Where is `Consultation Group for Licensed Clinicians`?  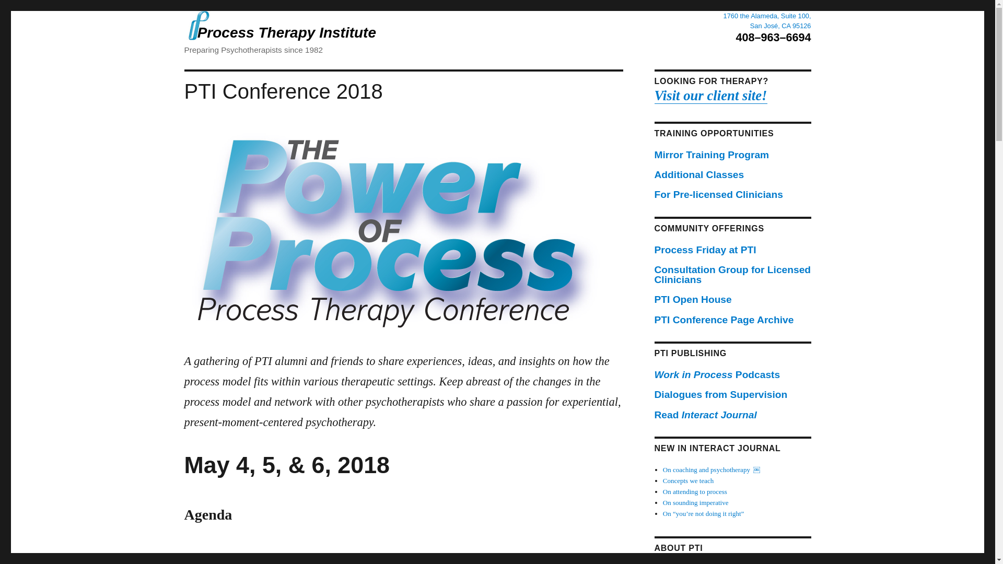 Consultation Group for Licensed Clinicians is located at coordinates (732, 275).